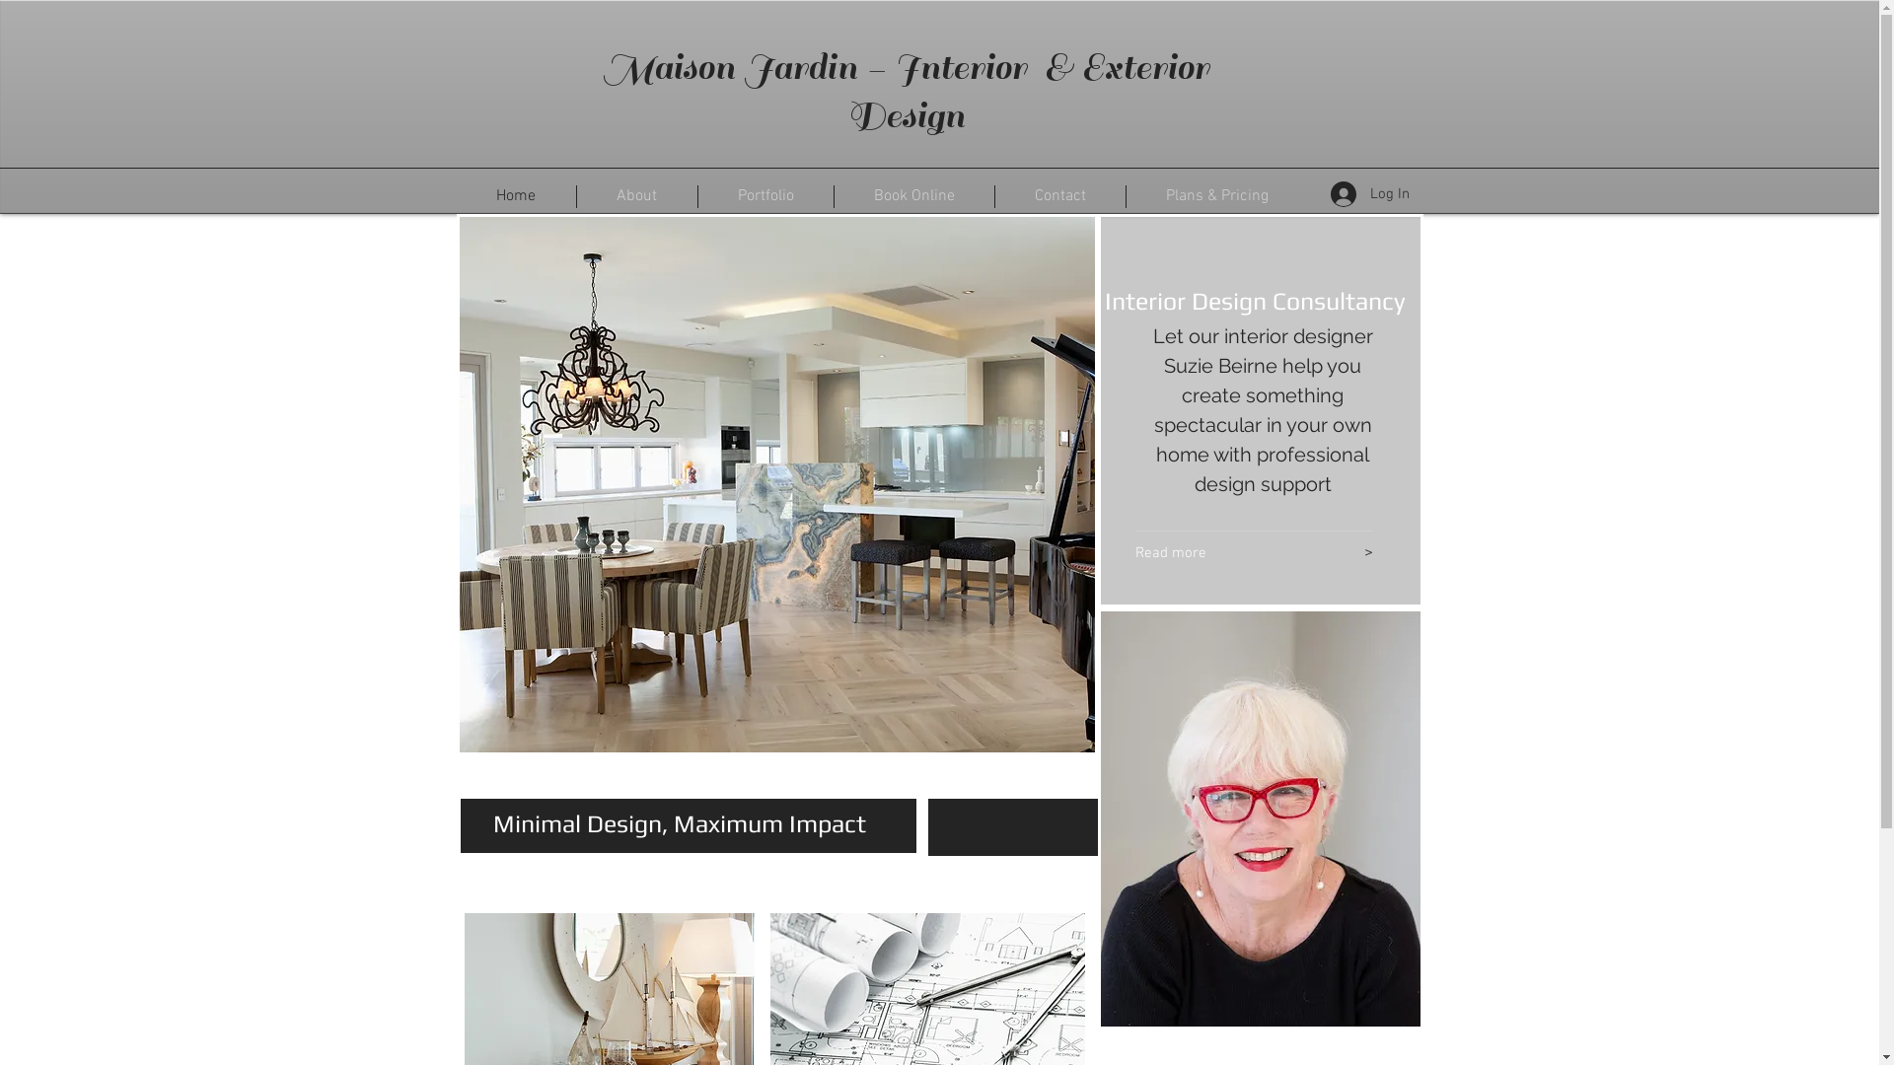 The image size is (1894, 1065). What do you see at coordinates (765, 197) in the screenshot?
I see `Portfolio` at bounding box center [765, 197].